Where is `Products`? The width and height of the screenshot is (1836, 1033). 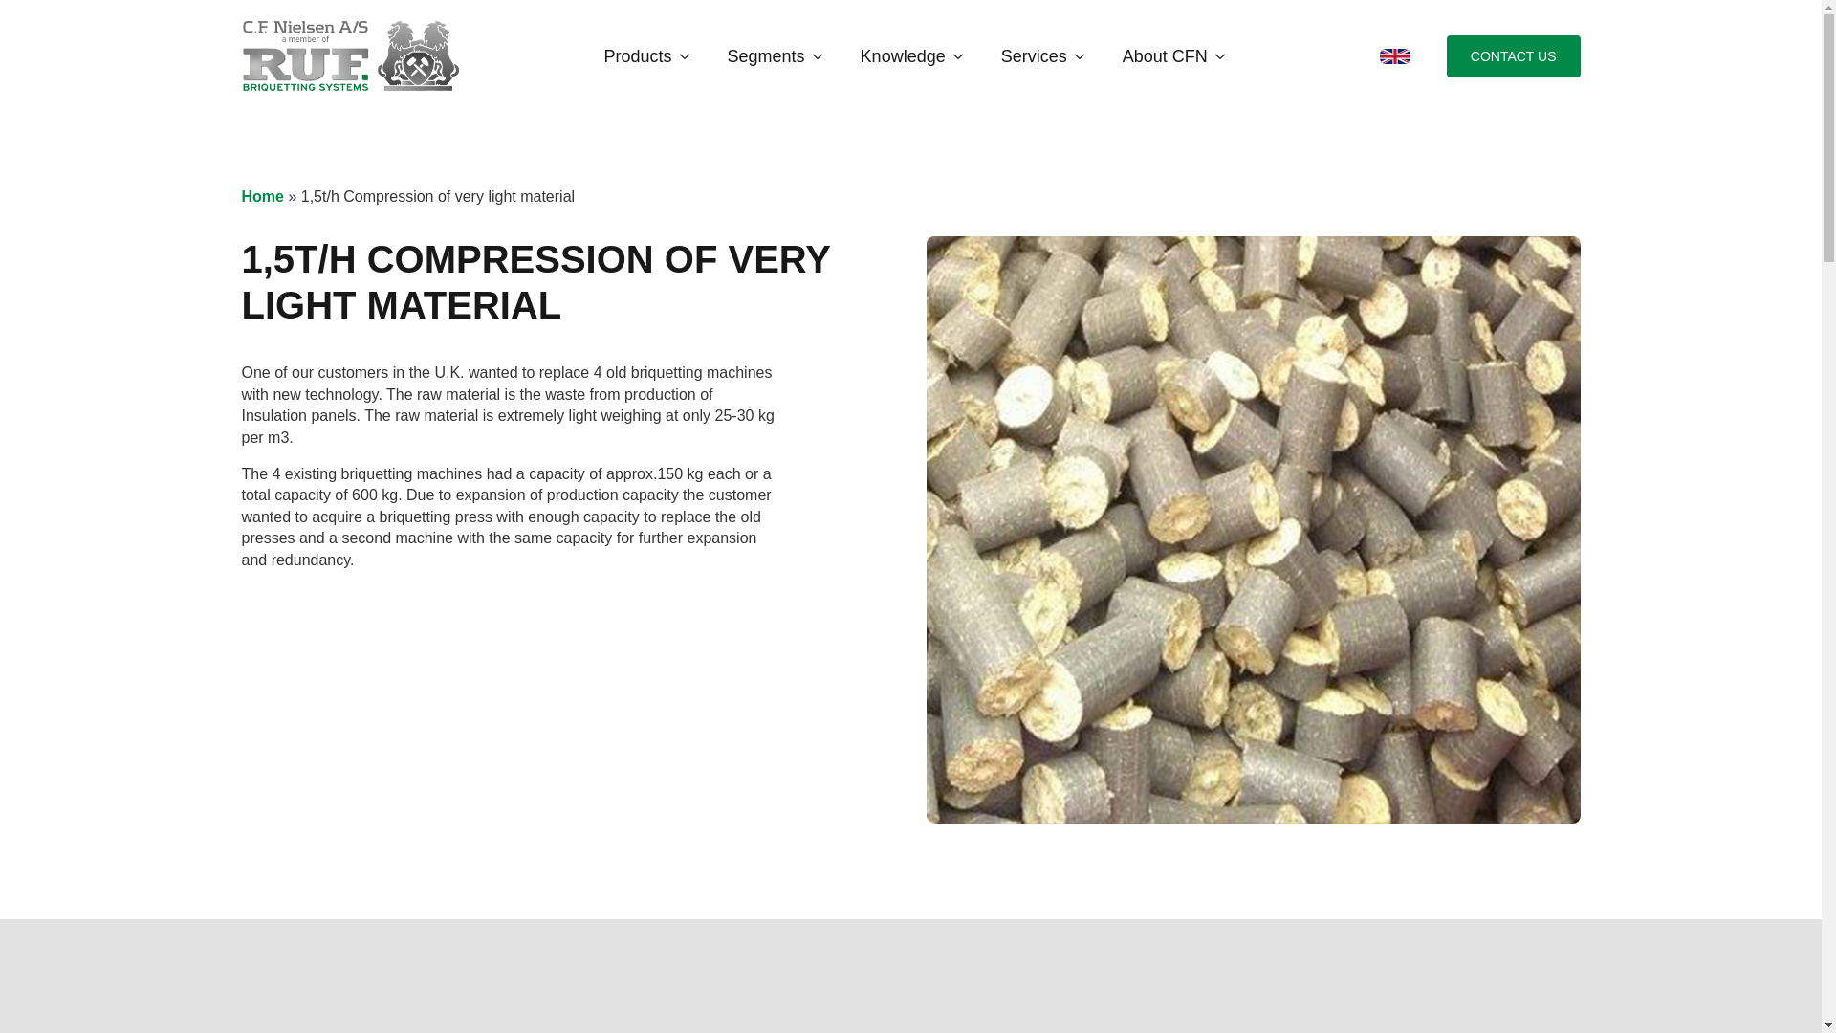 Products is located at coordinates (628, 55).